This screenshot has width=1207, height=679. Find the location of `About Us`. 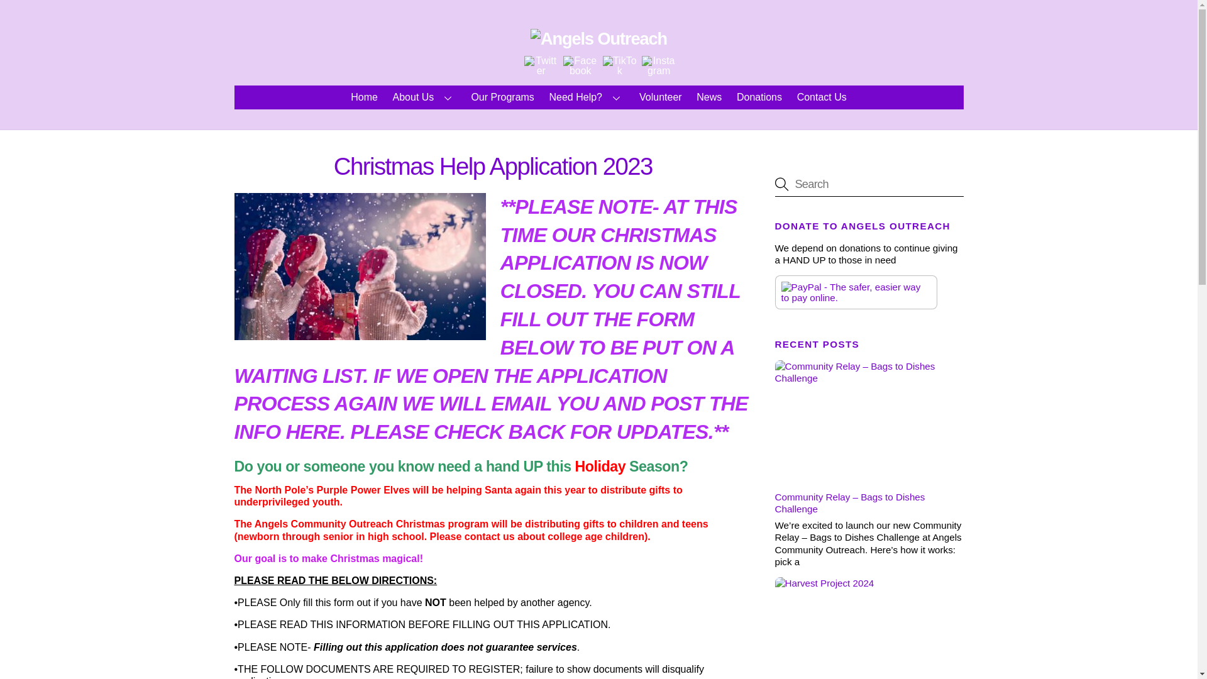

About Us is located at coordinates (424, 97).